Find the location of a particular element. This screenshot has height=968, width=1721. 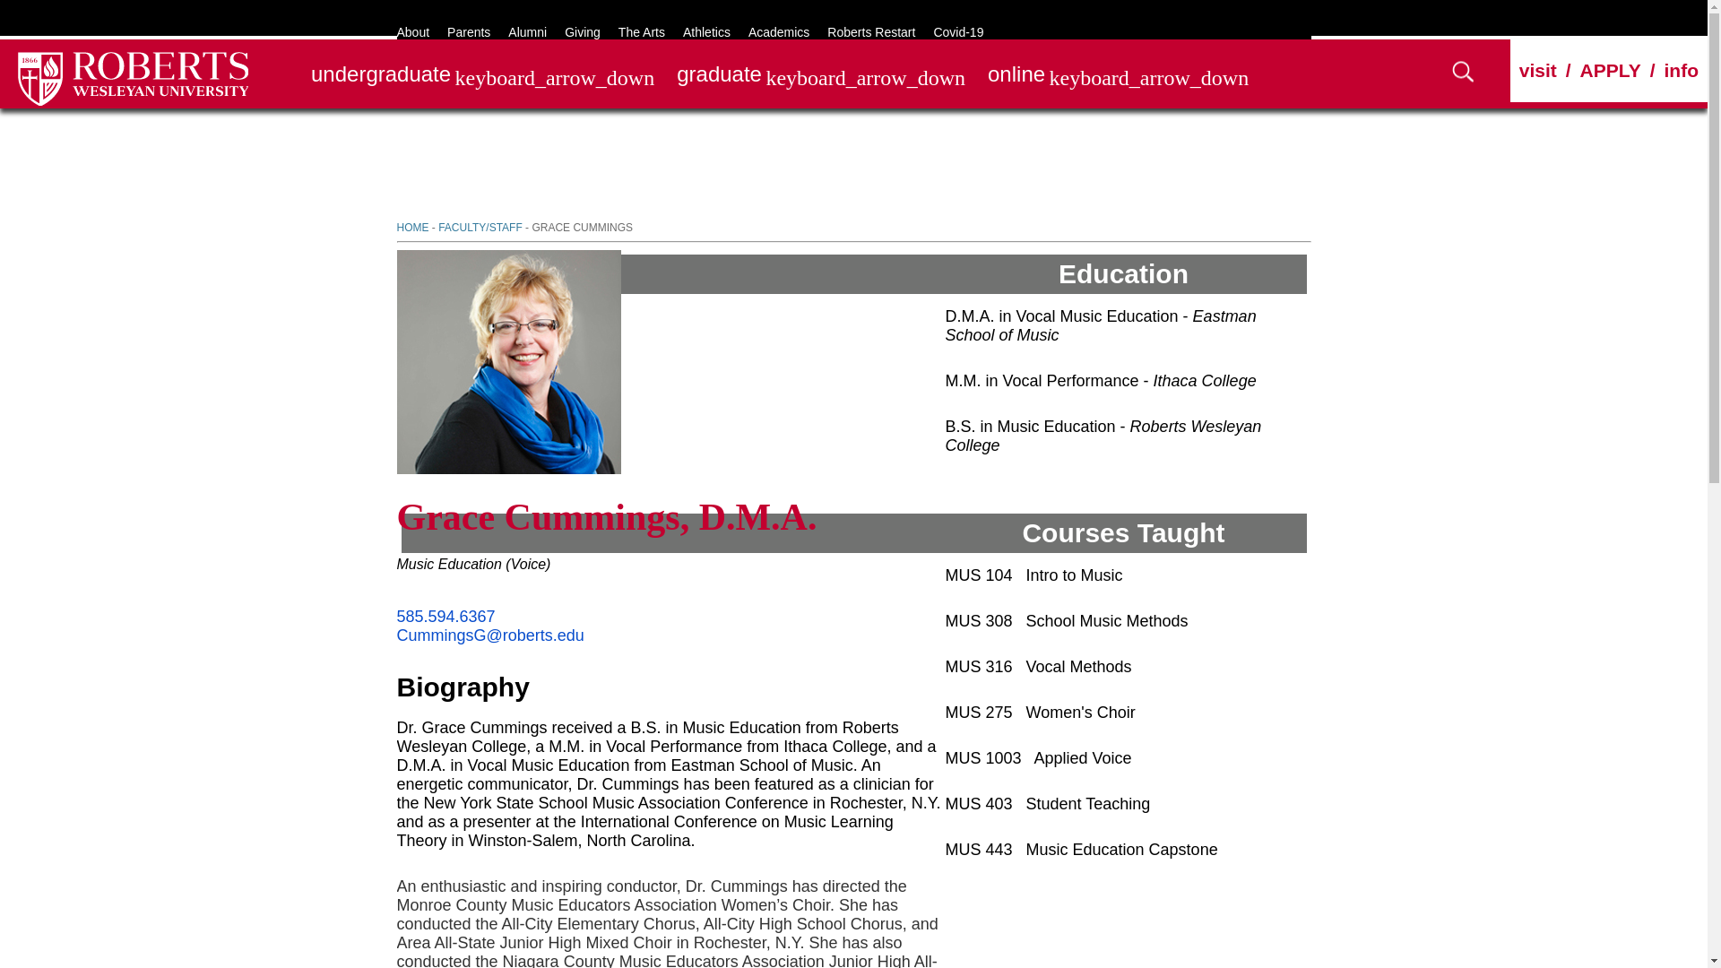

Athletics is located at coordinates (706, 32).